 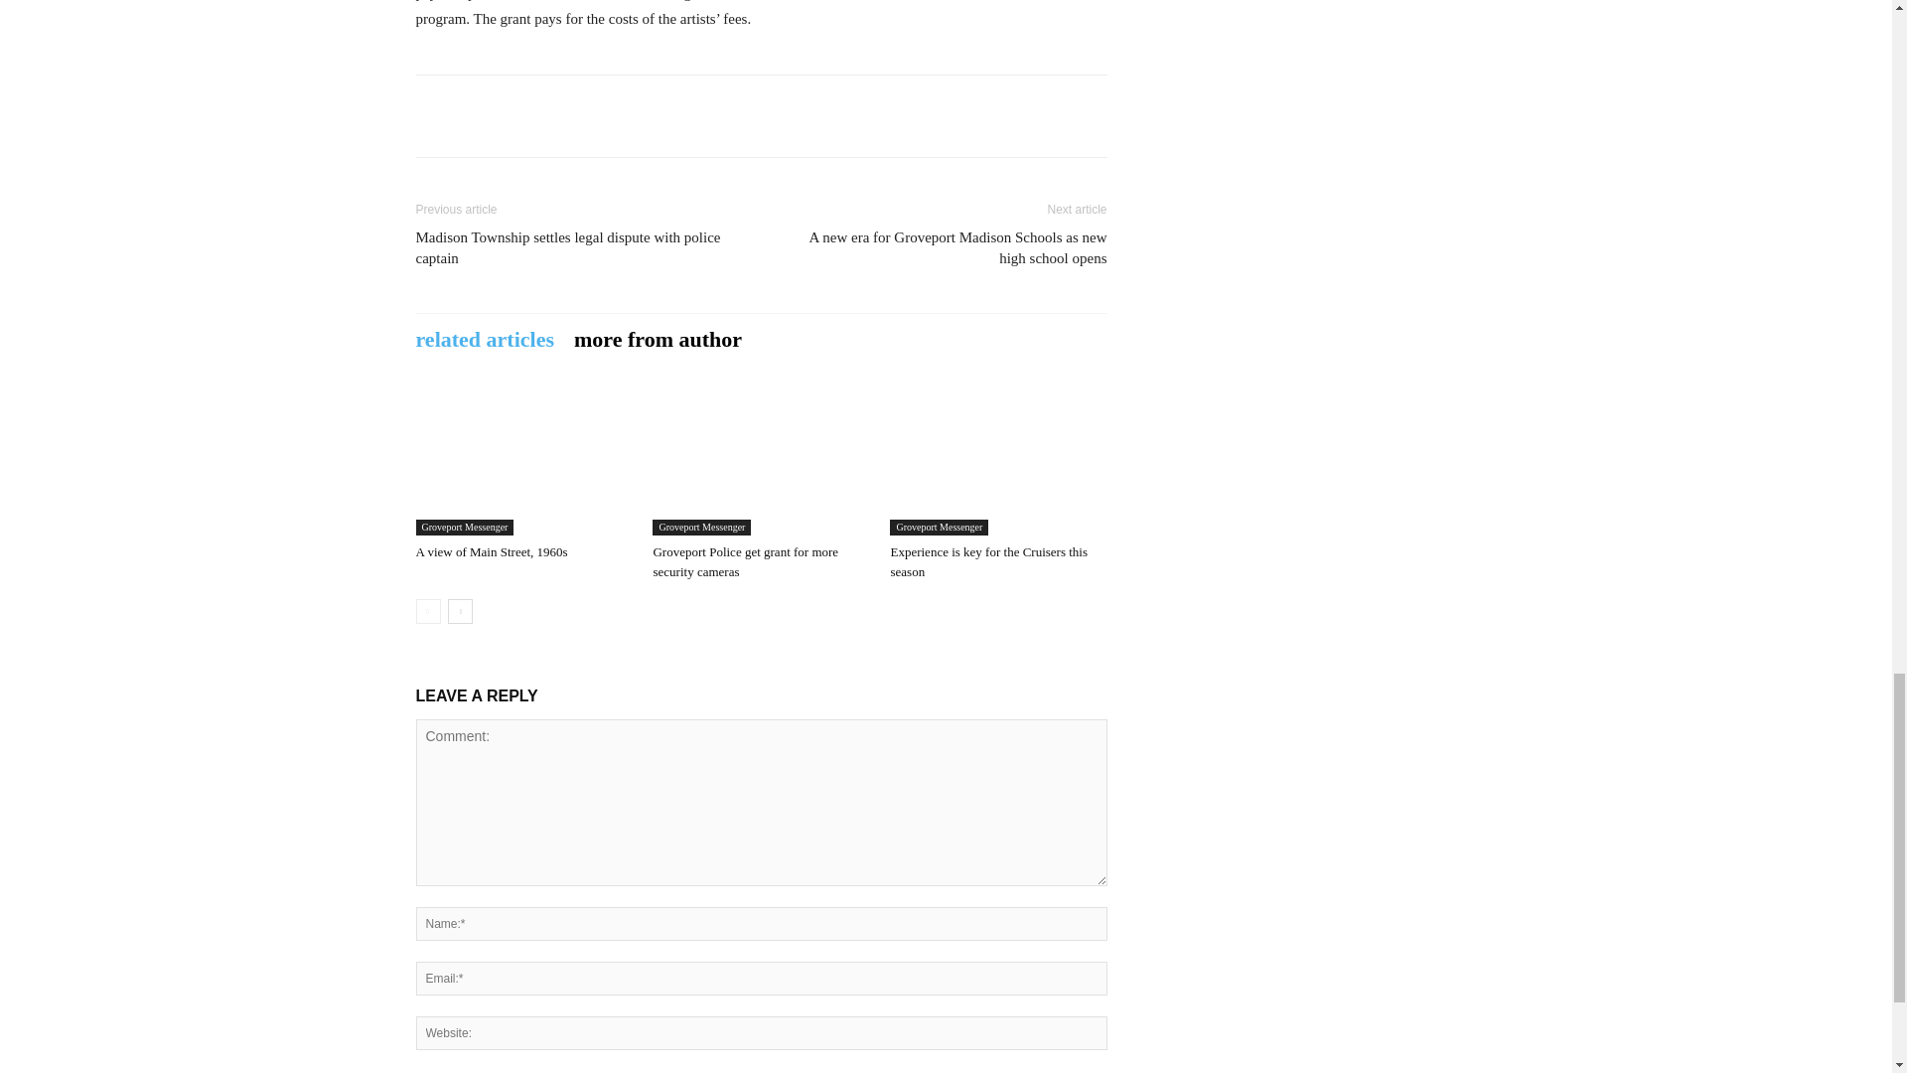 What do you see at coordinates (761, 461) in the screenshot?
I see `Groveport Police get grant for more security cameras` at bounding box center [761, 461].